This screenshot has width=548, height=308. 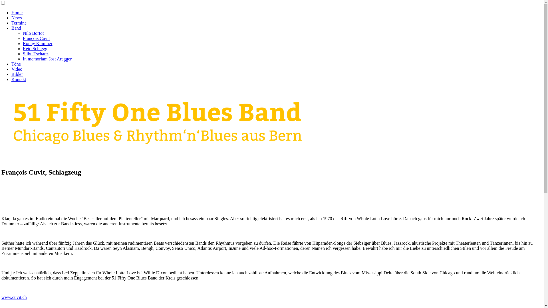 I want to click on www.cuvit.ch, so click(x=14, y=297).